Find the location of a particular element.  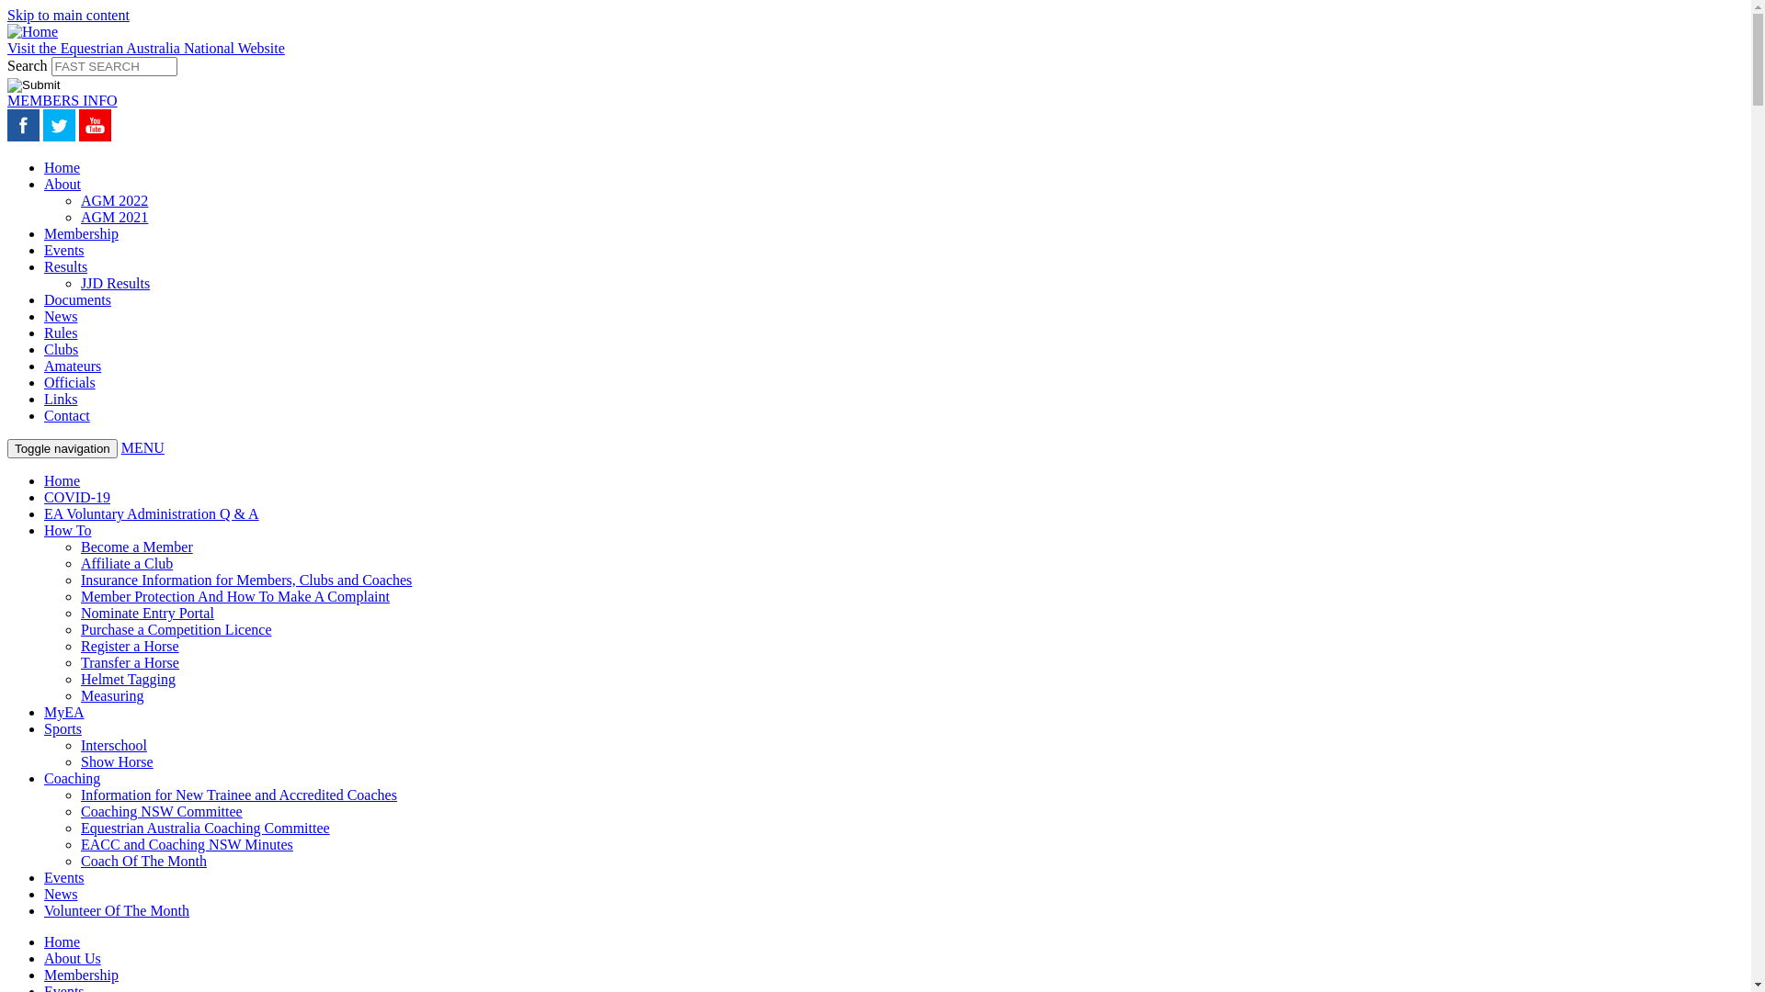

Membership is located at coordinates (81, 975).